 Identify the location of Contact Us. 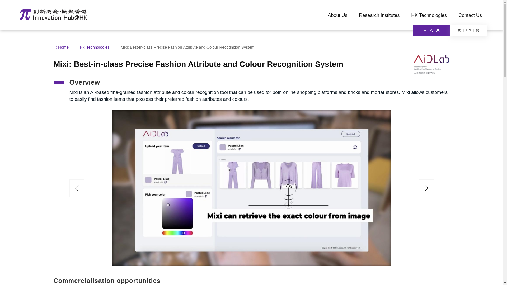
(470, 15).